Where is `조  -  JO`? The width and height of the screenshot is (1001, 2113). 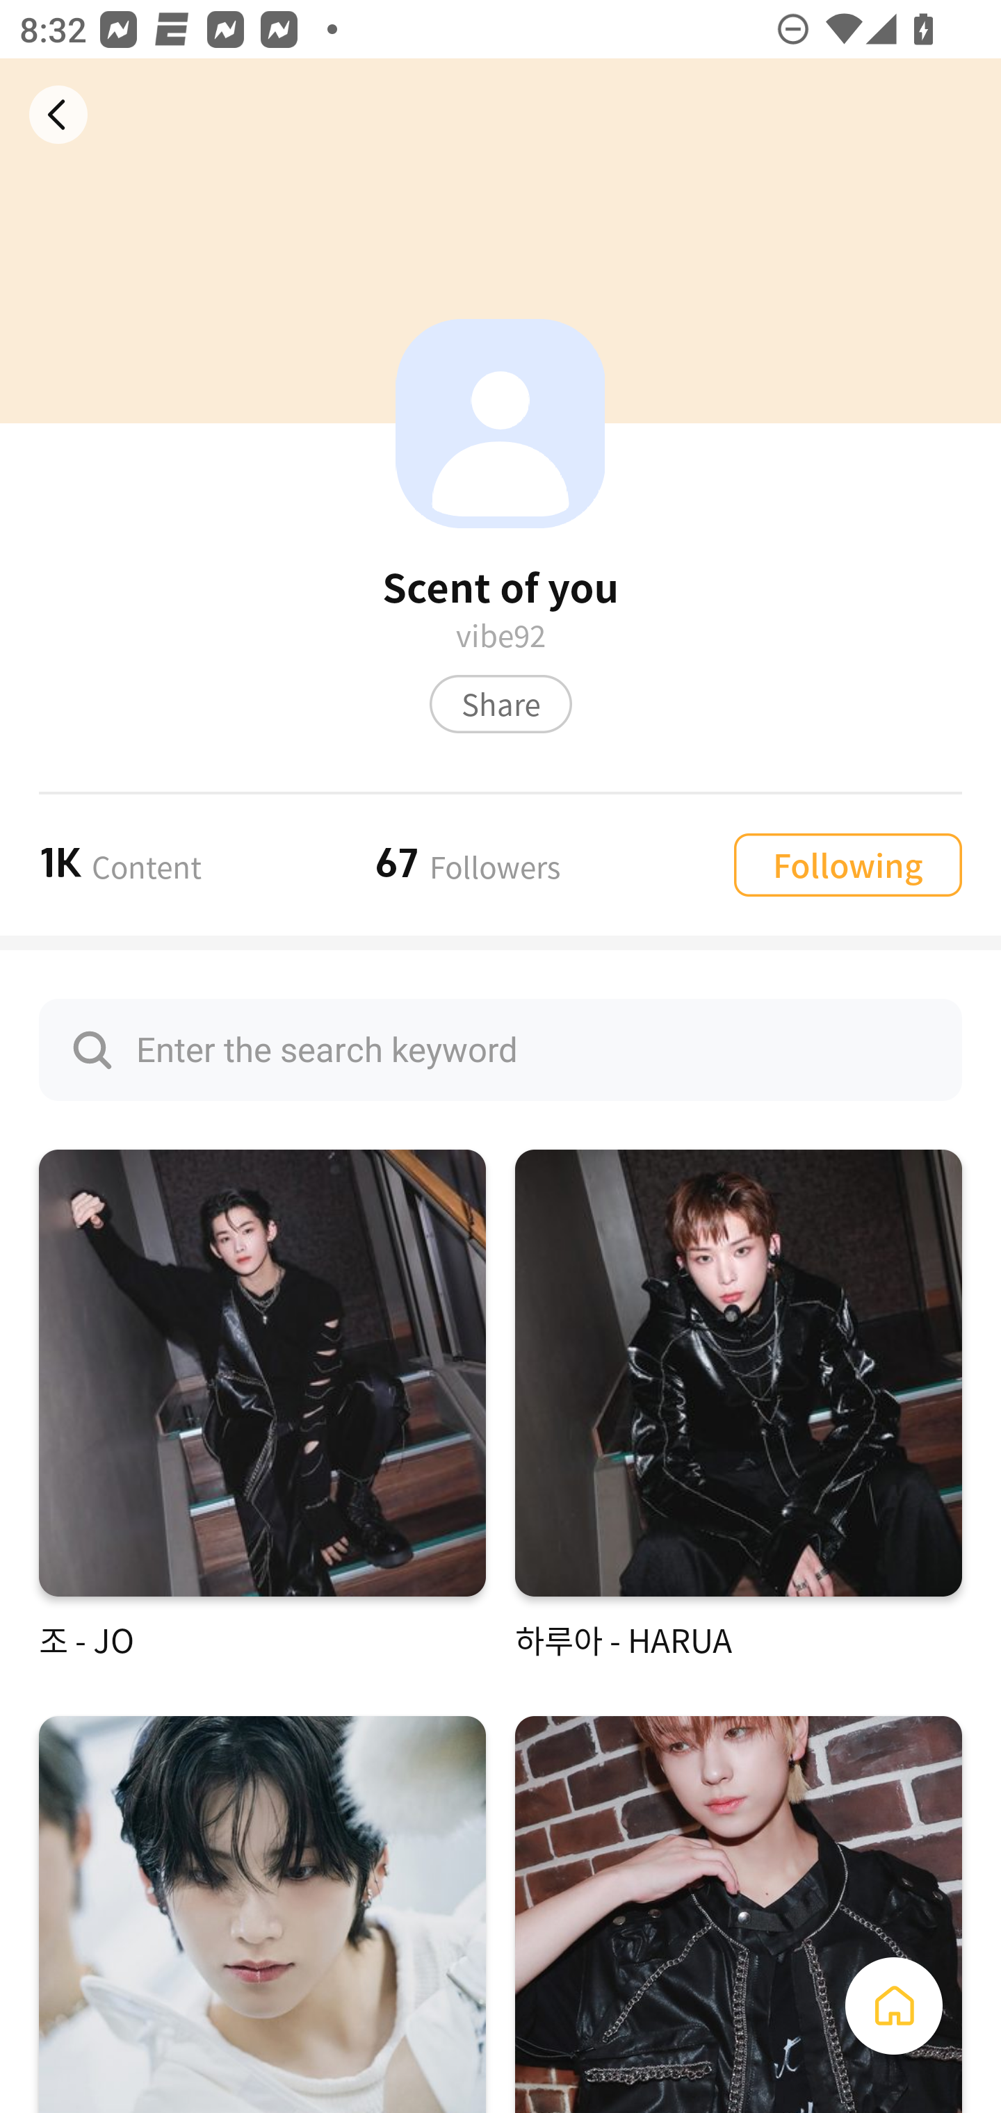 조  -  JO is located at coordinates (262, 1405).